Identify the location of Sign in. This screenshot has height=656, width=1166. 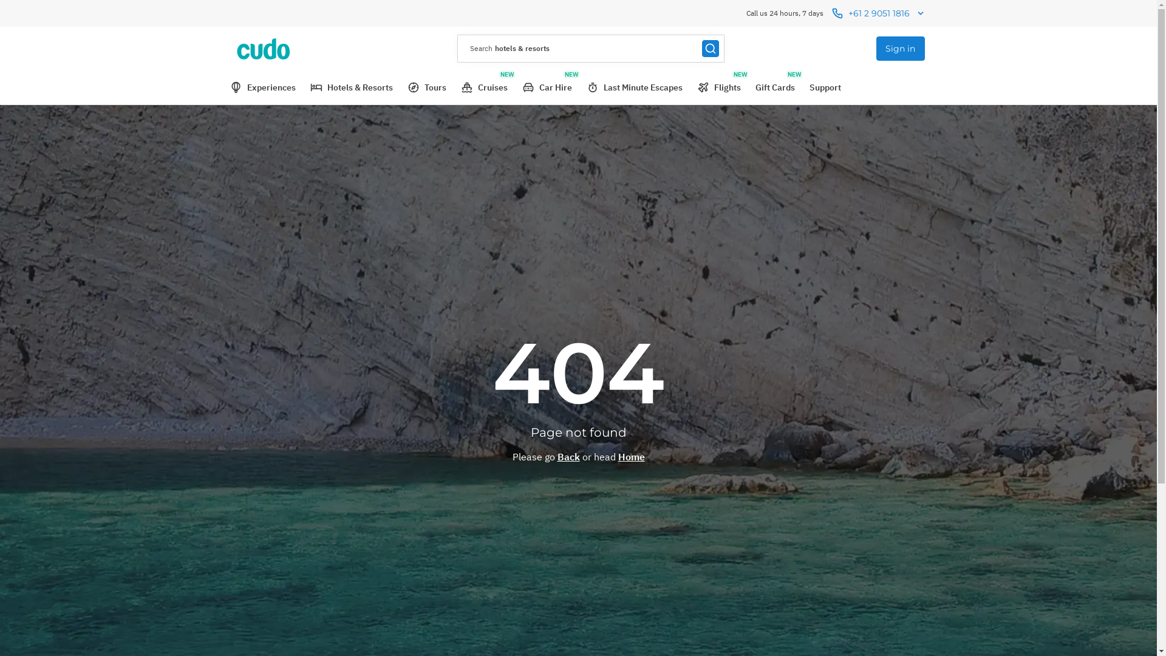
(900, 49).